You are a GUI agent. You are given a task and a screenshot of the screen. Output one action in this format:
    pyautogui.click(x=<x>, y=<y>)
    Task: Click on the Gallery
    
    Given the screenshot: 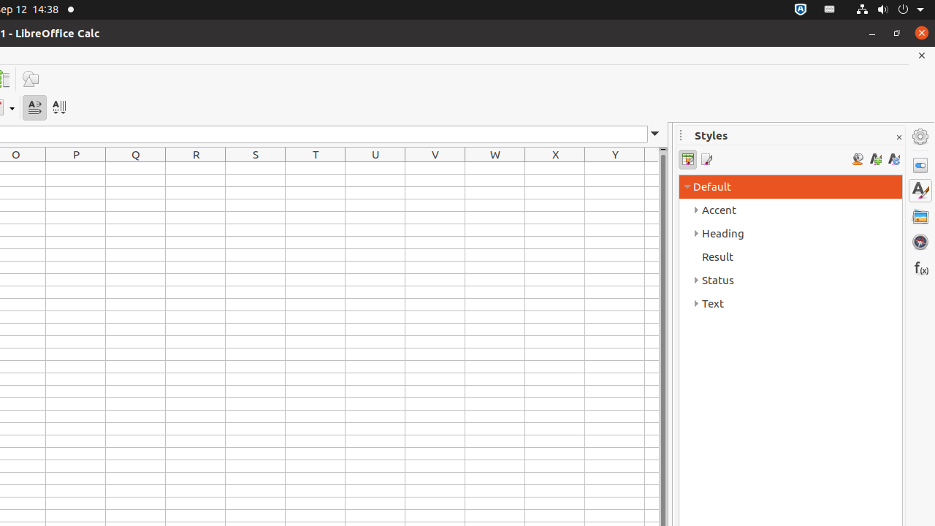 What is the action you would take?
    pyautogui.click(x=920, y=216)
    